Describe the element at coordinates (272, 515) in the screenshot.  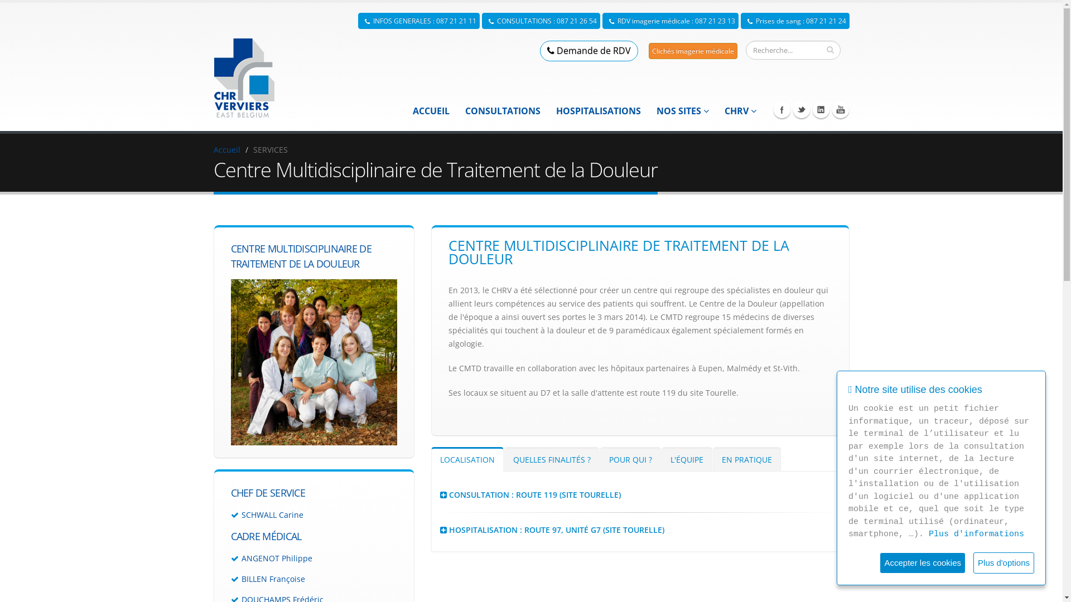
I see `SCHWALL Carine` at that location.